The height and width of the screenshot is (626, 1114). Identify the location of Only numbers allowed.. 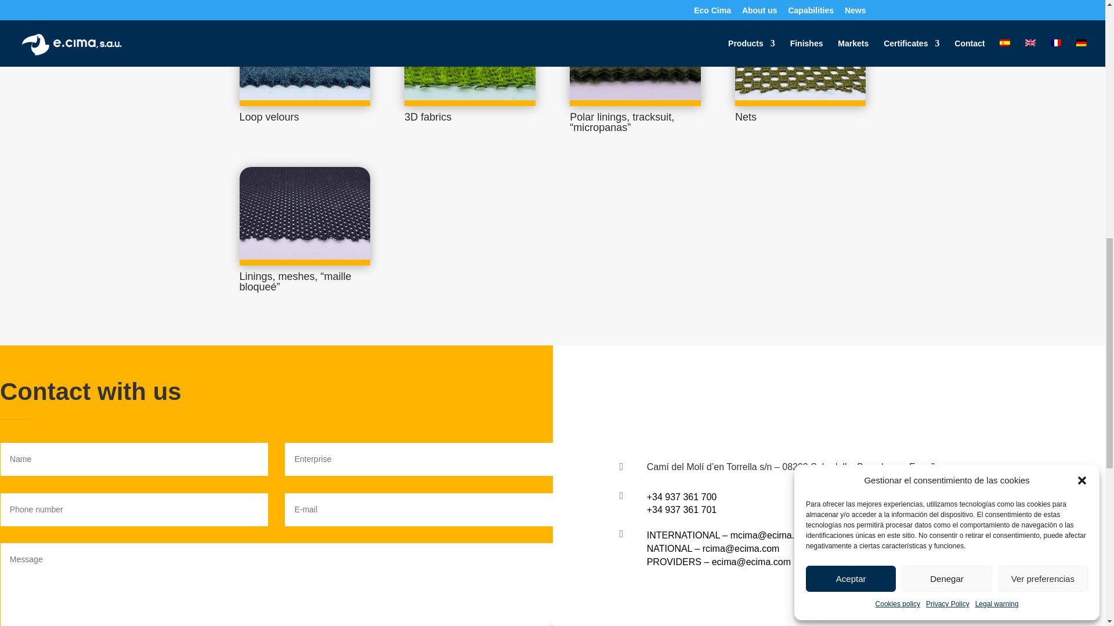
(135, 510).